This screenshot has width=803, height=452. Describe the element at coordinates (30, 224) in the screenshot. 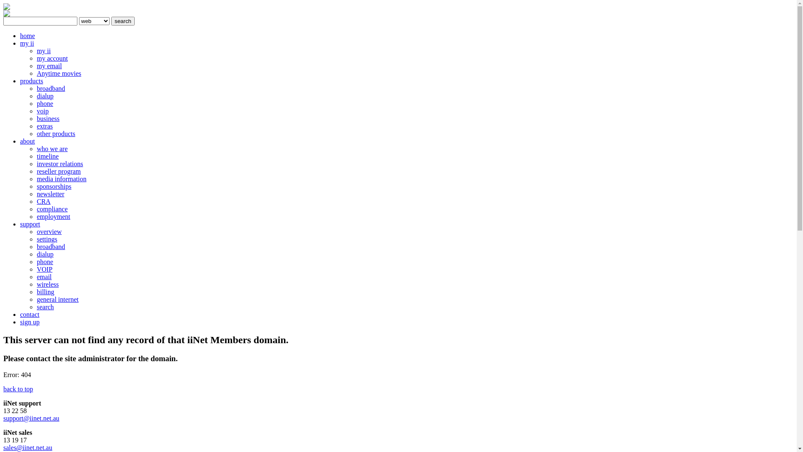

I see `support` at that location.